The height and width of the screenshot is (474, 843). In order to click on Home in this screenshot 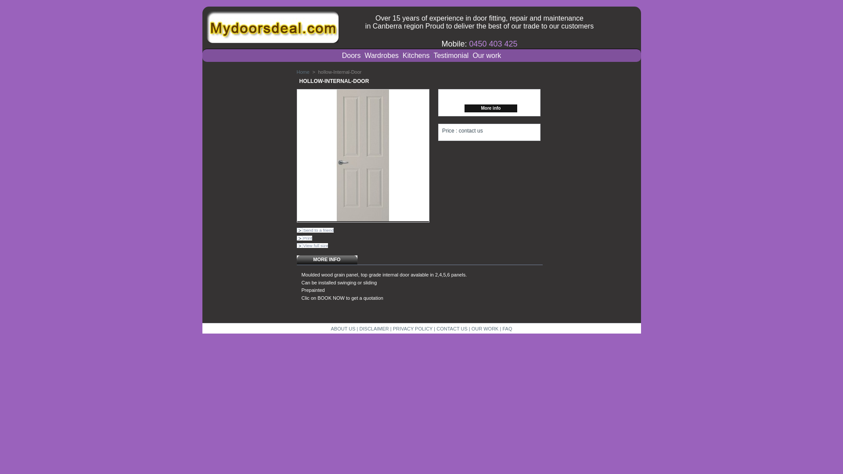, I will do `click(303, 72)`.